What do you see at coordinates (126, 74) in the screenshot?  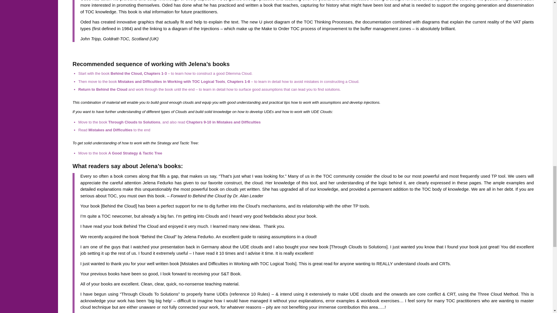 I see `Behind the Cloud` at bounding box center [126, 74].